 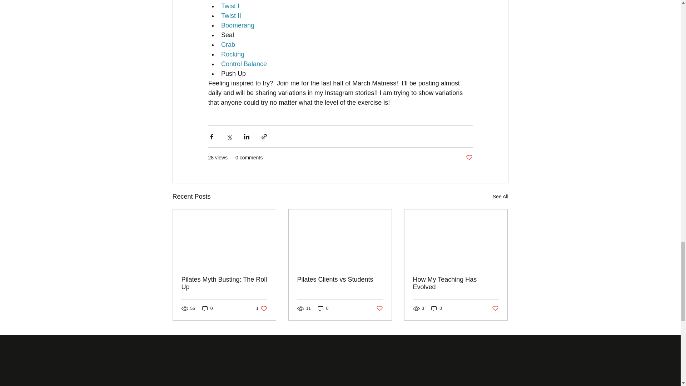 I want to click on Post not marked as liked, so click(x=207, y=308).